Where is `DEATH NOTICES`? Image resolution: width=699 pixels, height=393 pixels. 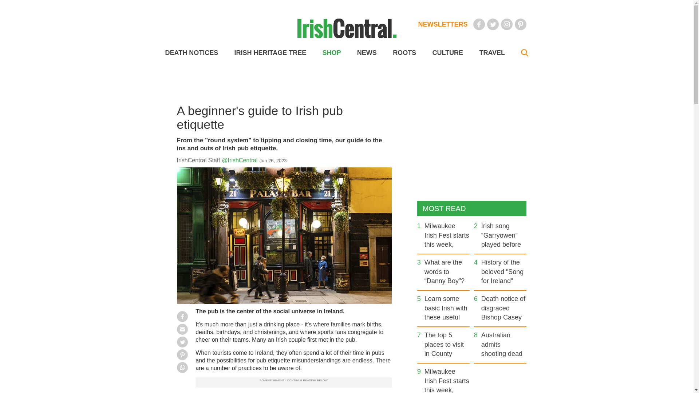
DEATH NOTICES is located at coordinates (191, 53).